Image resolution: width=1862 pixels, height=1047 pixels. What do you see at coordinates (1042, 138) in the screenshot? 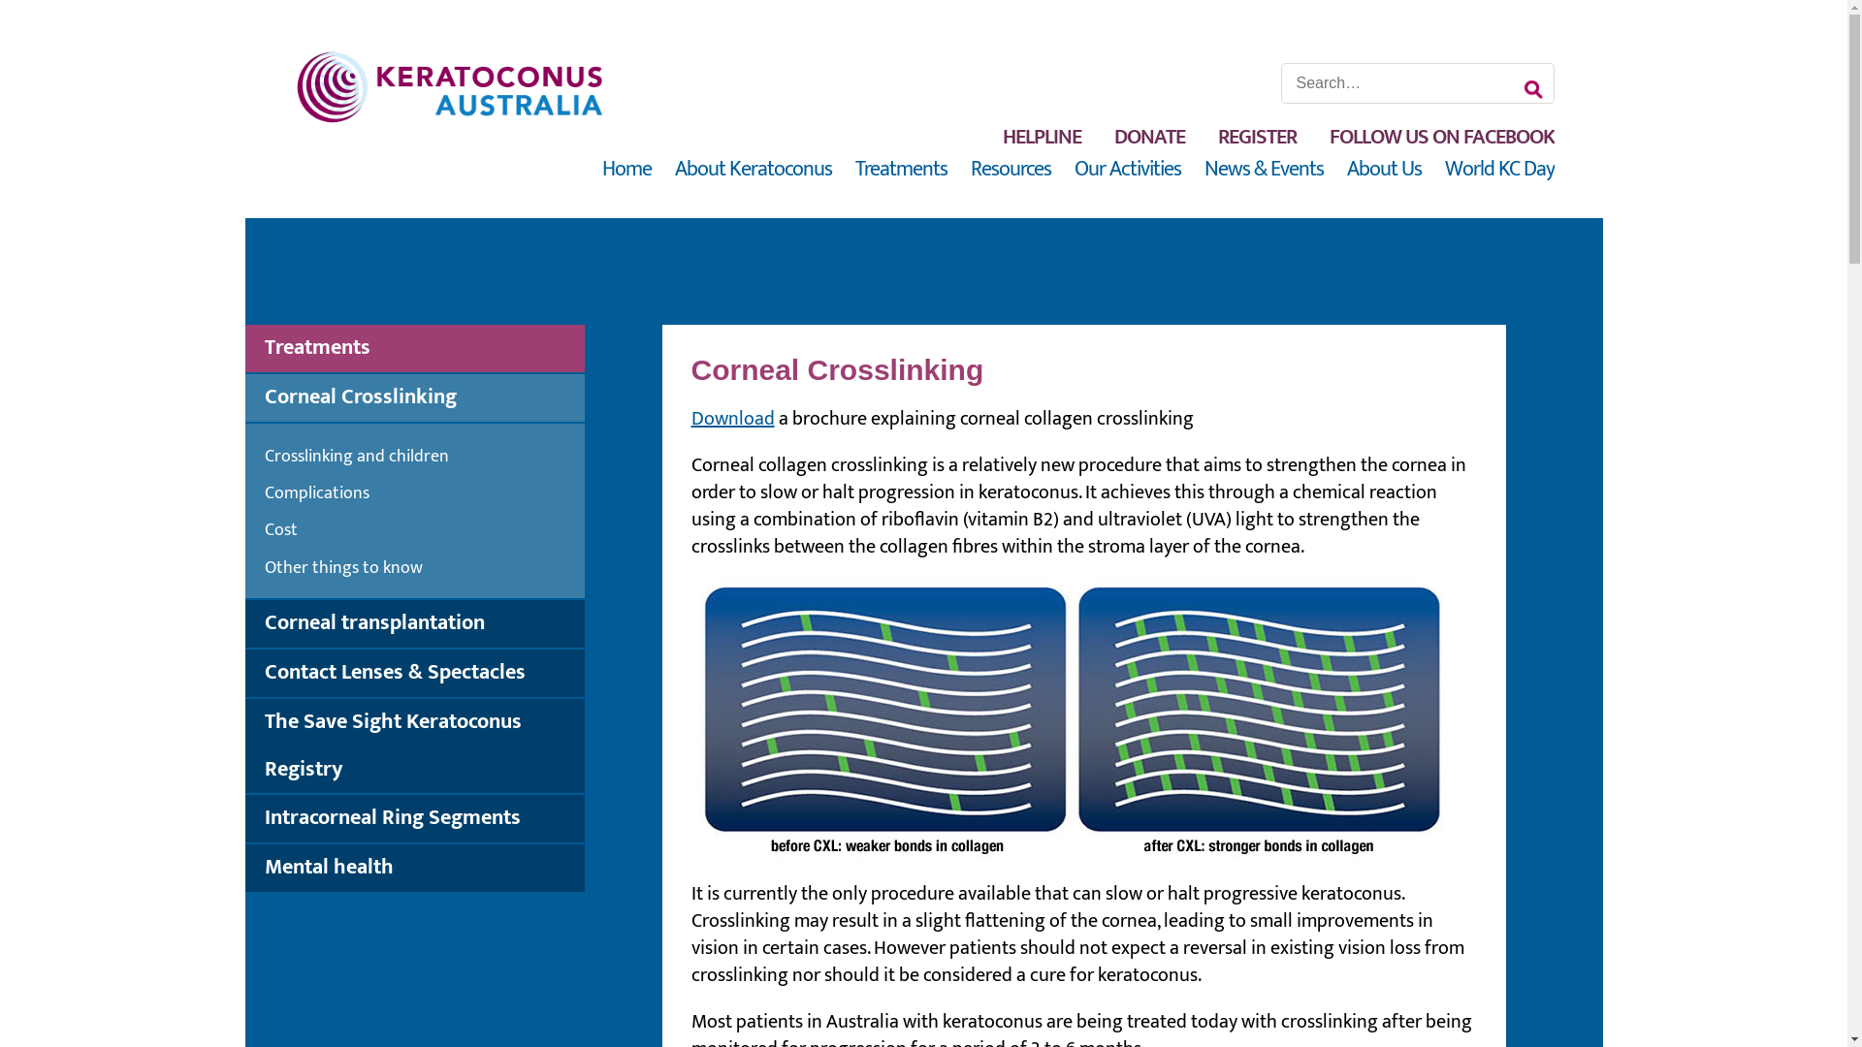
I see `HELPLINE` at bounding box center [1042, 138].